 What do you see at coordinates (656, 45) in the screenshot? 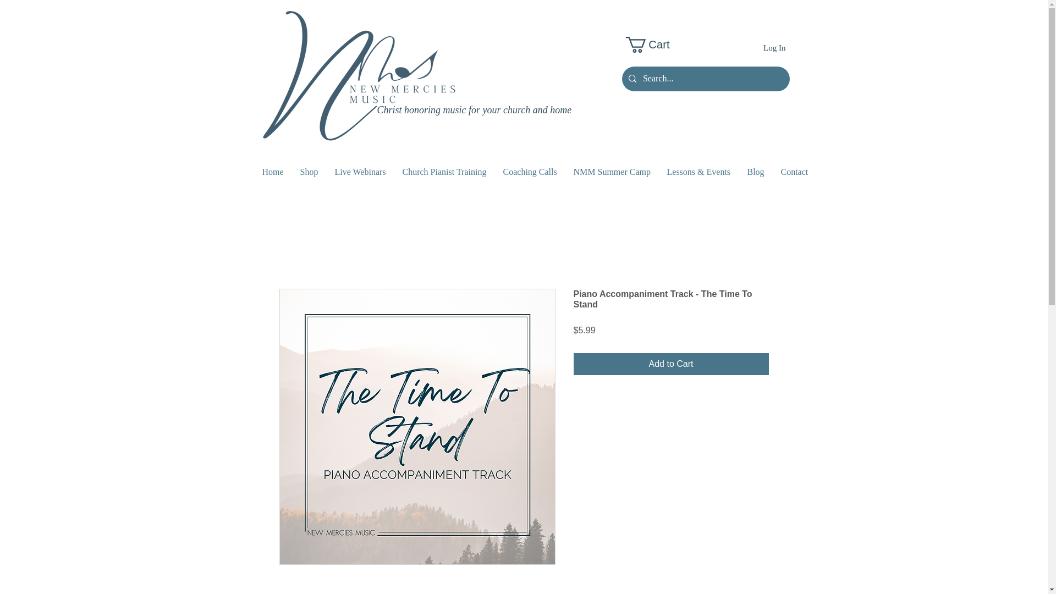
I see `Cart` at bounding box center [656, 45].